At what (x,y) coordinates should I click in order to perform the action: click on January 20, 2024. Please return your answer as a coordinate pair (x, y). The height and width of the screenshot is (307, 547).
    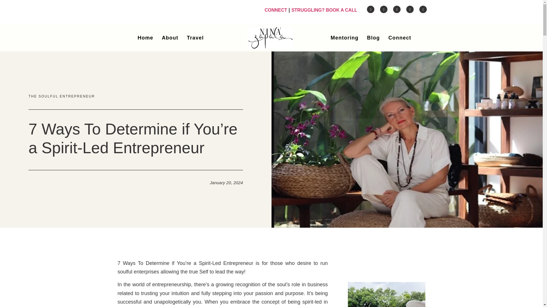
    Looking at the image, I should click on (226, 182).